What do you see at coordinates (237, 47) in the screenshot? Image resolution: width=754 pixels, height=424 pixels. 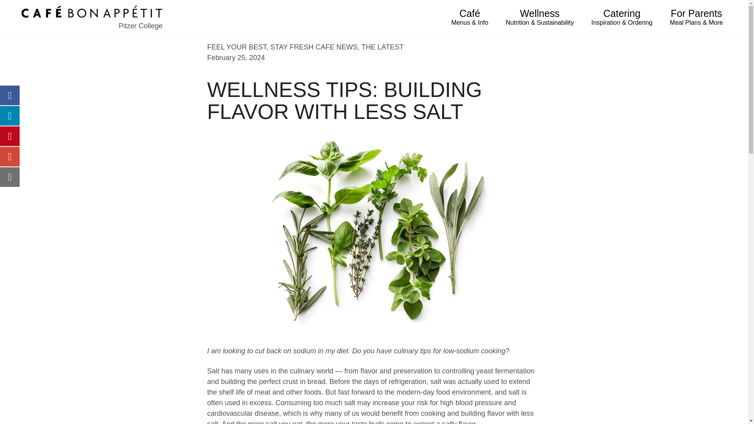 I see `FEEL YOUR BEST` at bounding box center [237, 47].